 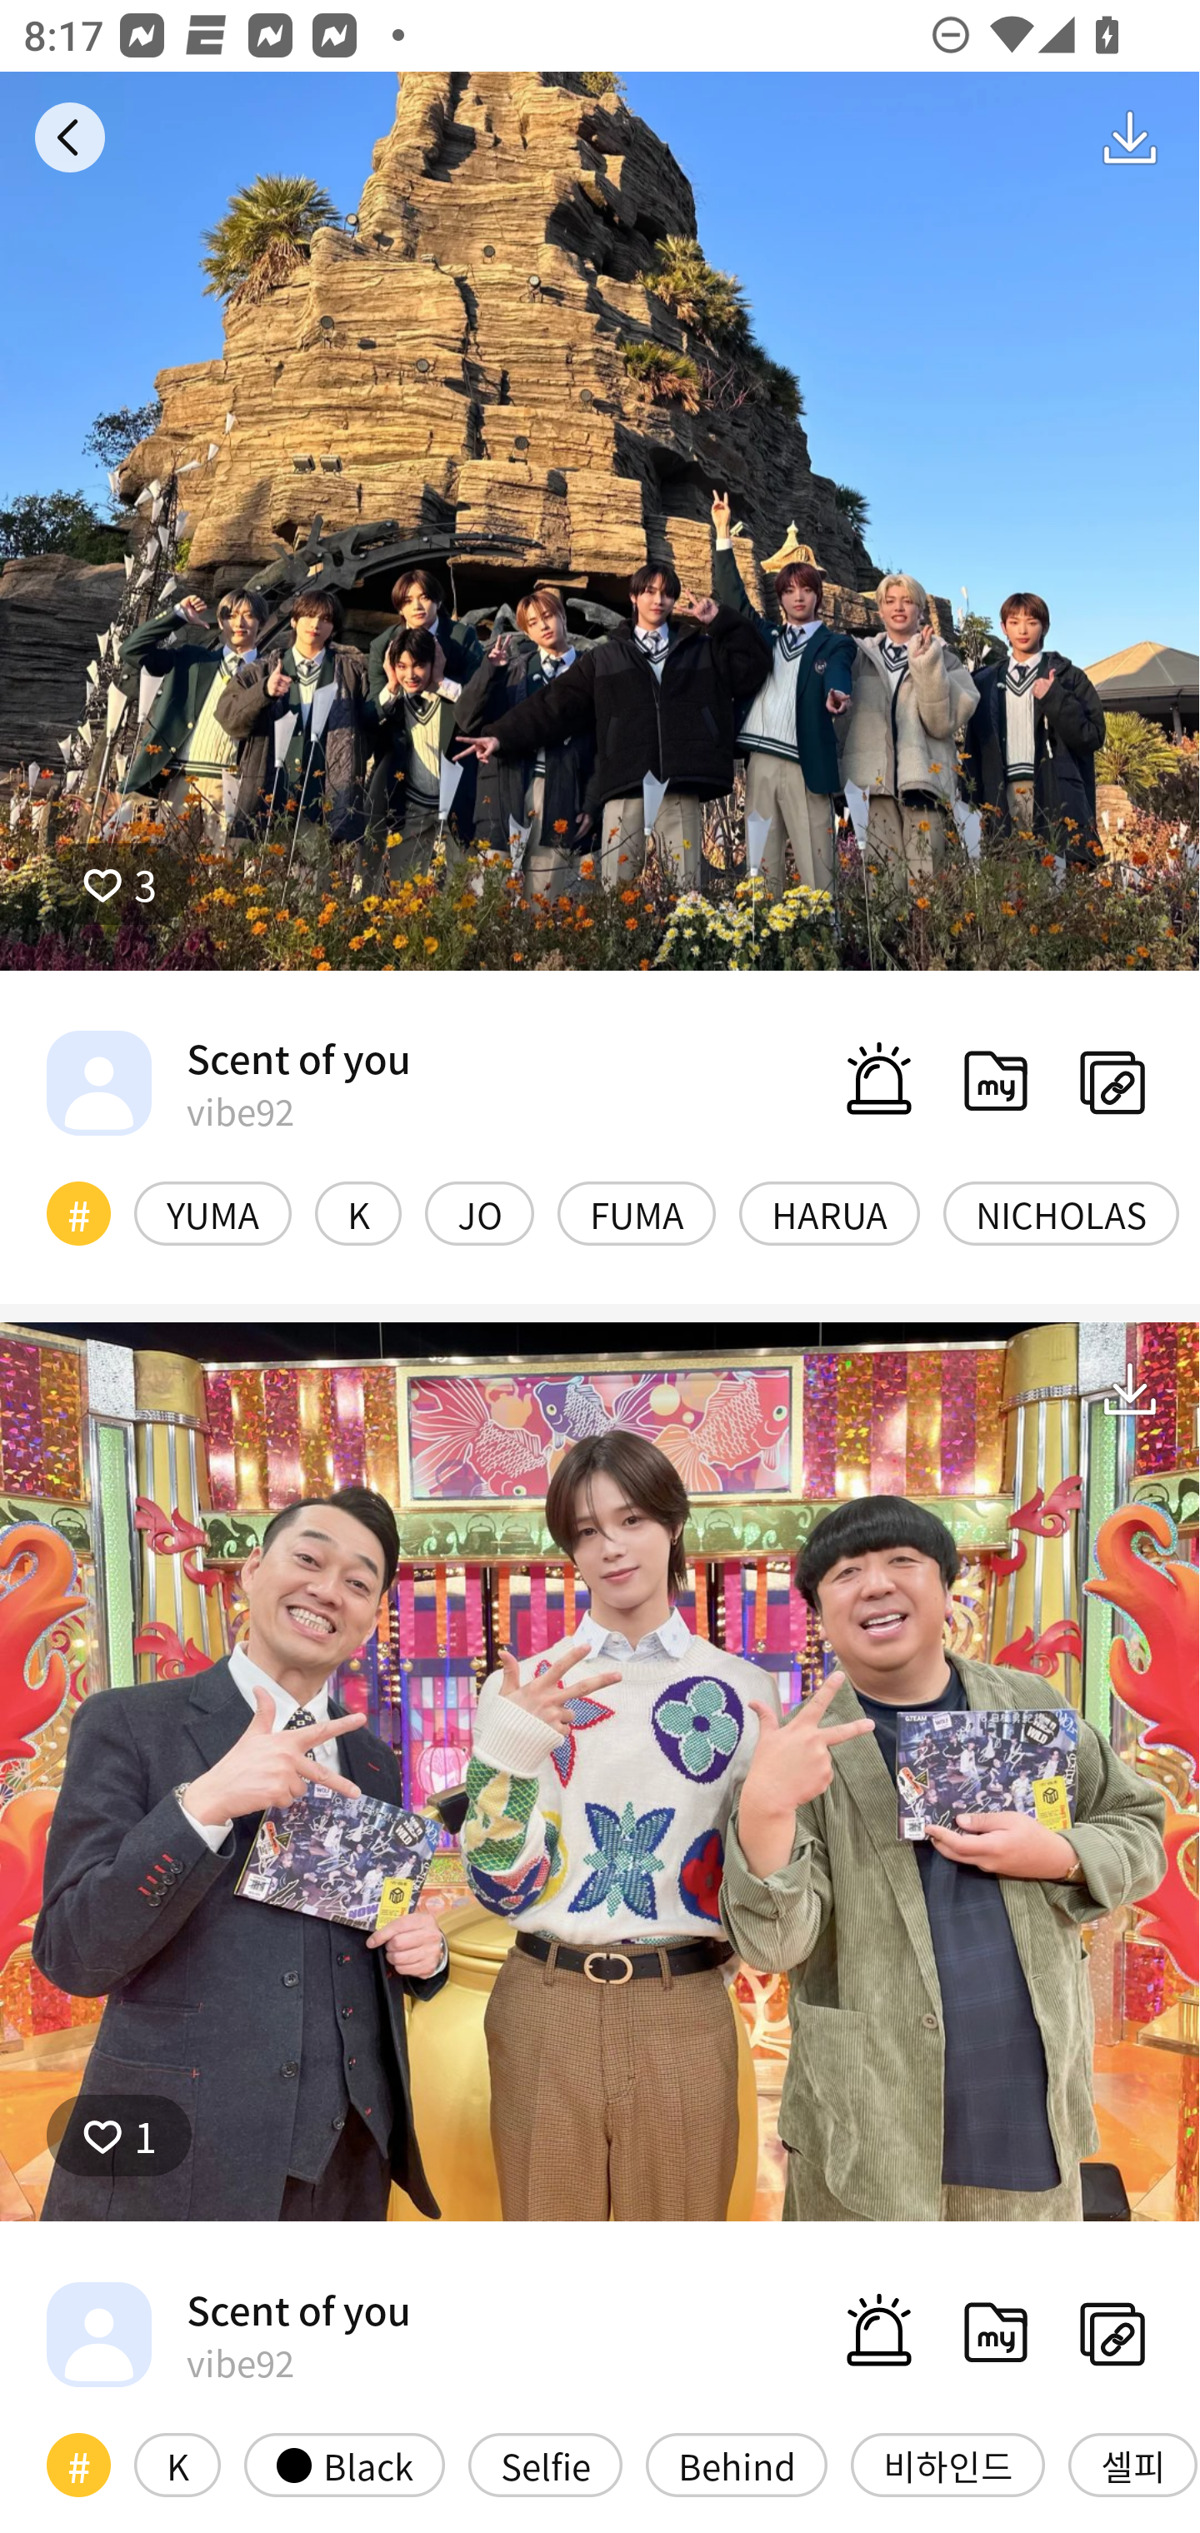 I want to click on K, so click(x=177, y=2466).